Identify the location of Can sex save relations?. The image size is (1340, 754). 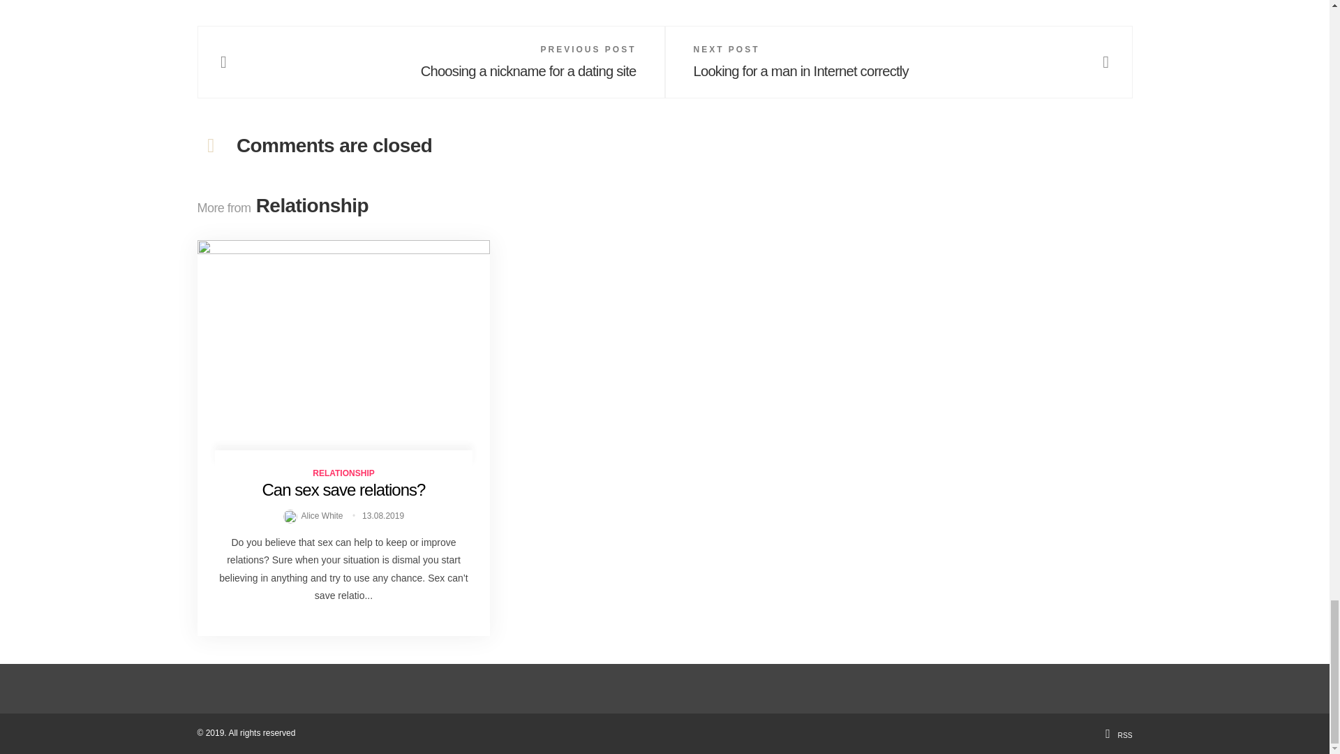
(343, 489).